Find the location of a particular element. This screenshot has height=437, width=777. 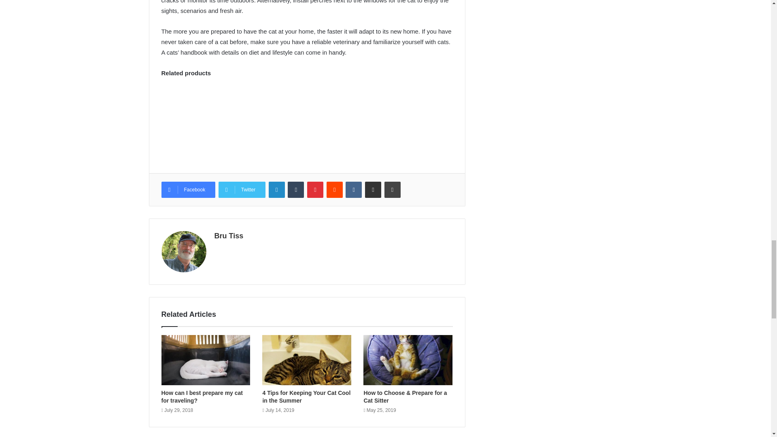

Print is located at coordinates (393, 190).